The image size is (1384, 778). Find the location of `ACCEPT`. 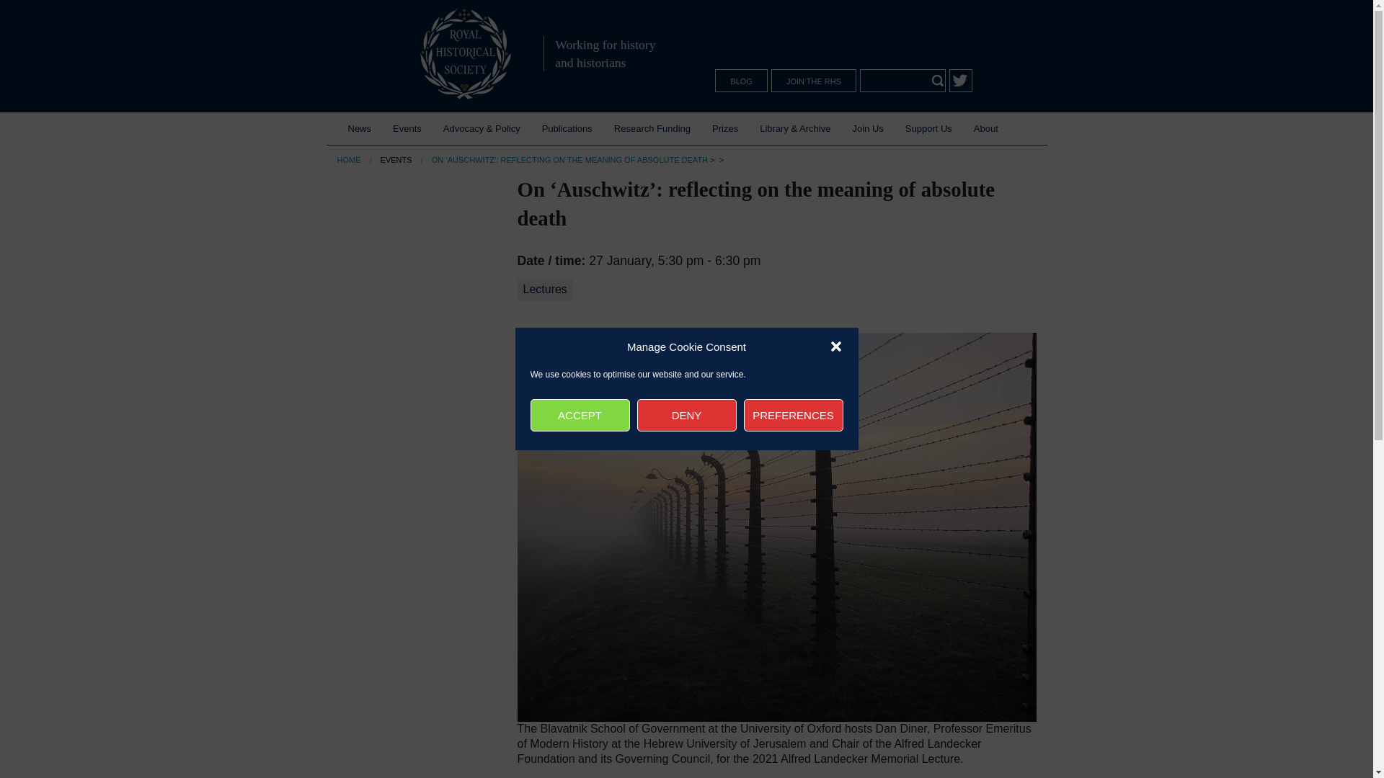

ACCEPT is located at coordinates (580, 415).